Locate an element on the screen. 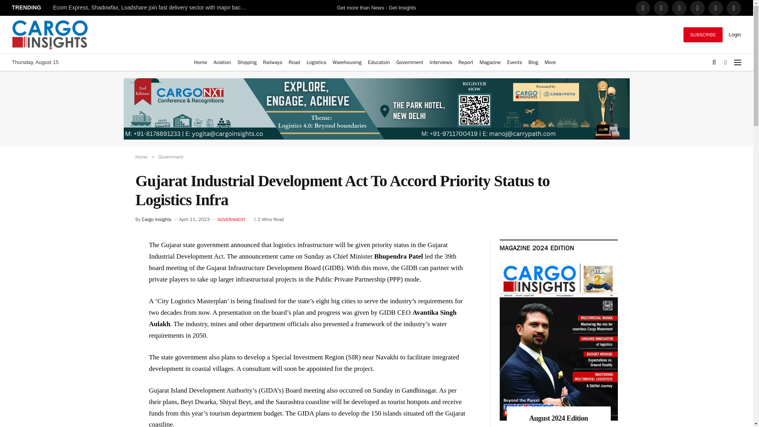  Aviation is located at coordinates (222, 62).